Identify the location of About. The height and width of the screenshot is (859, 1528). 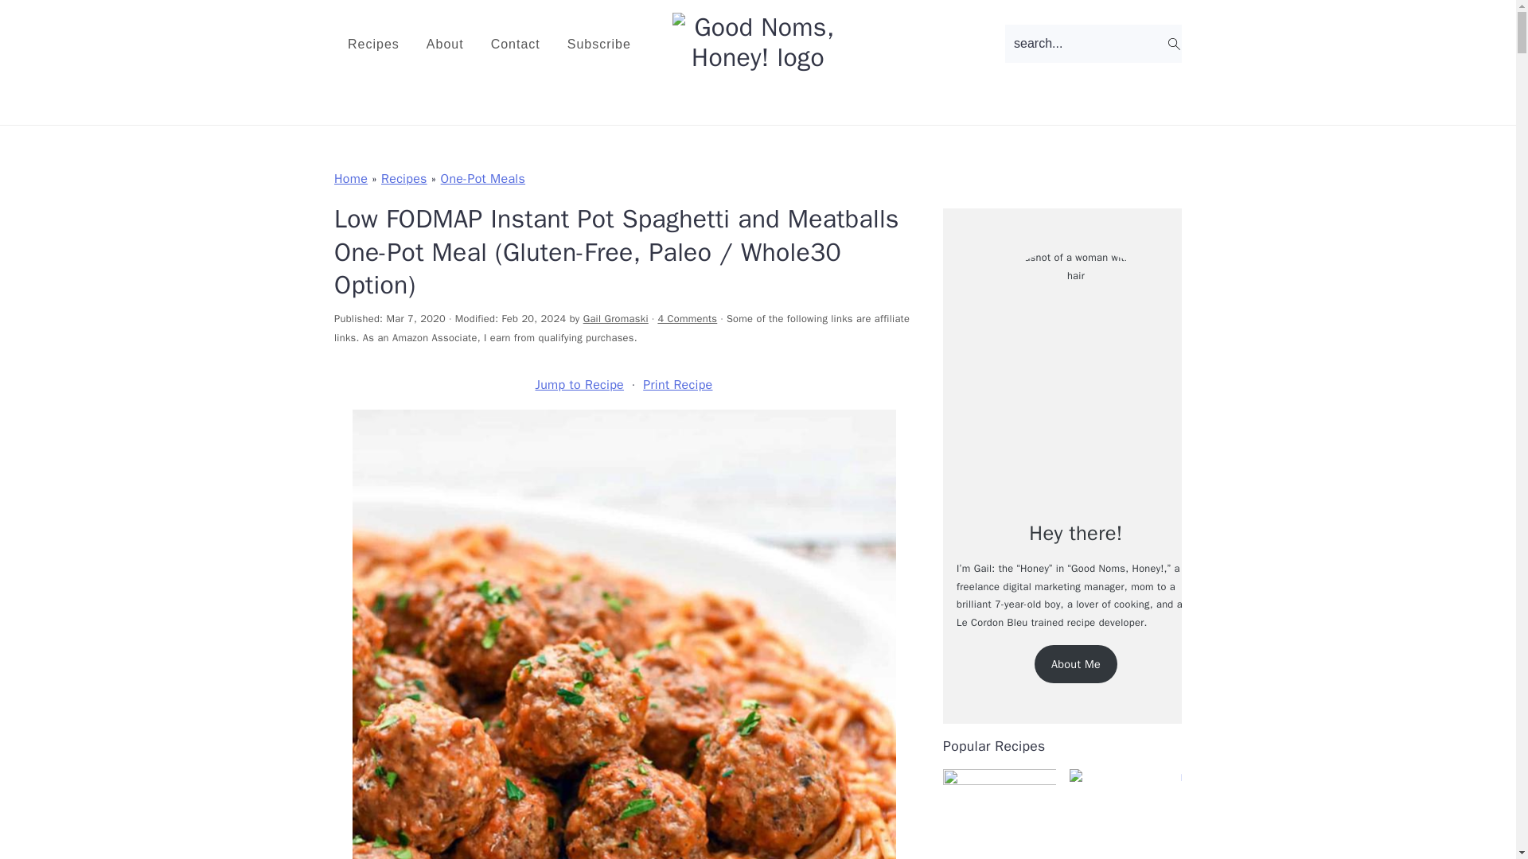
(444, 45).